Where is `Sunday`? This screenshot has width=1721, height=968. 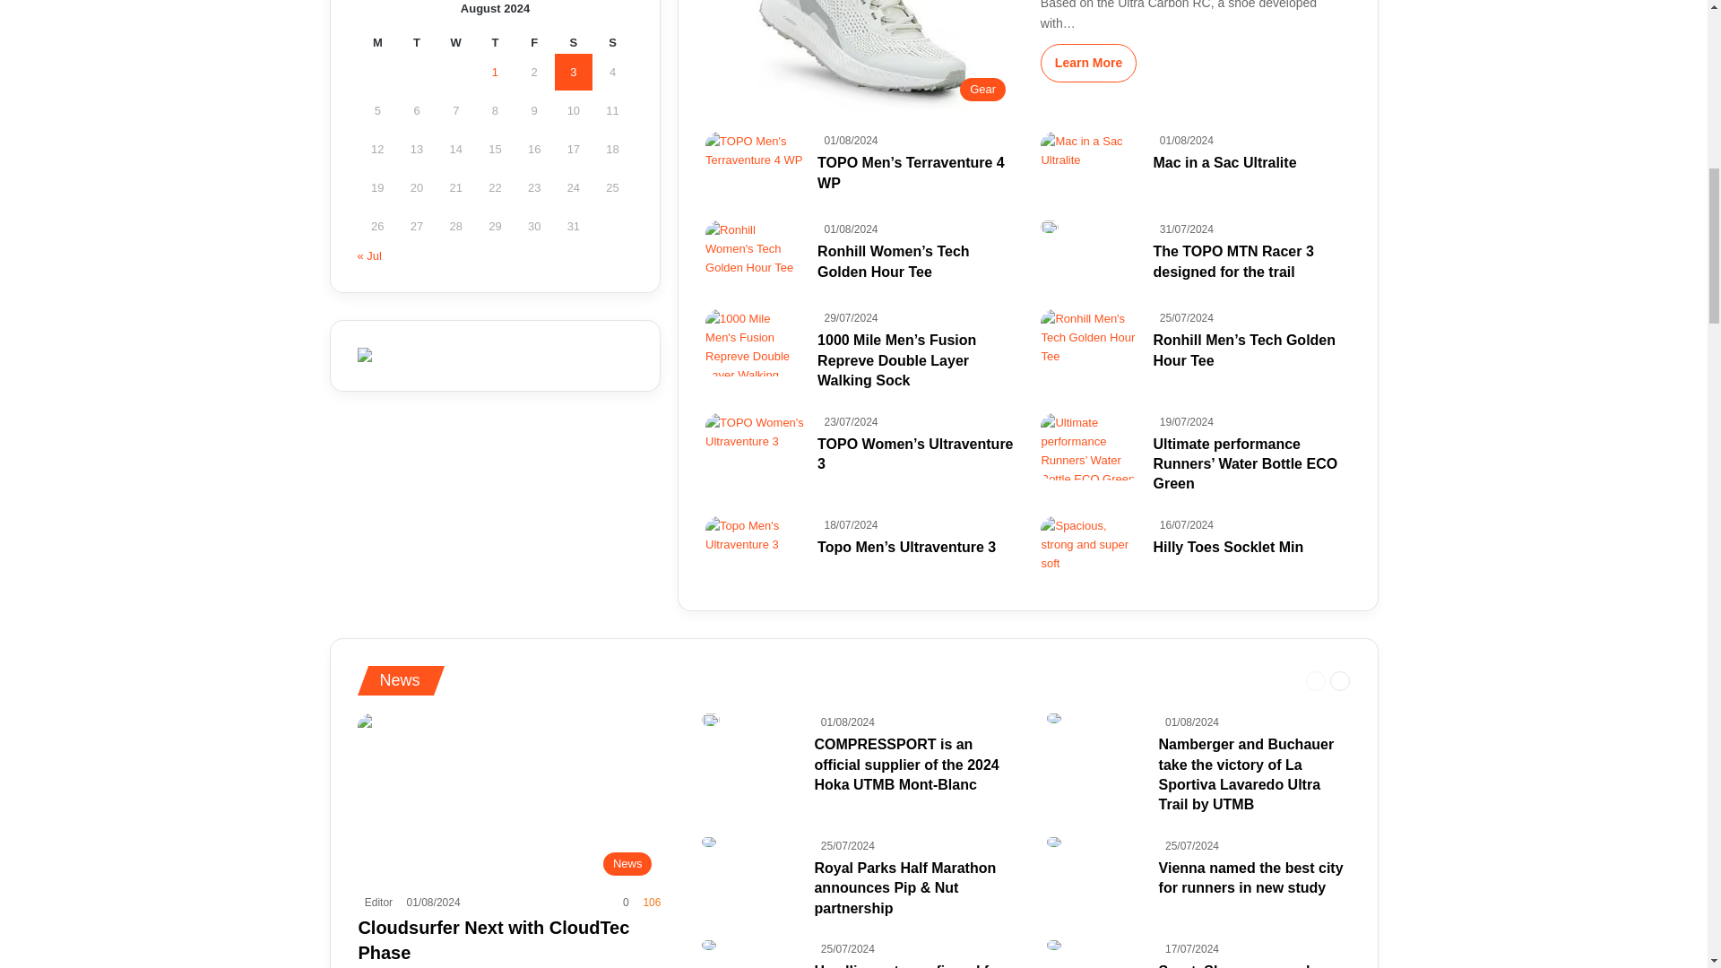 Sunday is located at coordinates (612, 42).